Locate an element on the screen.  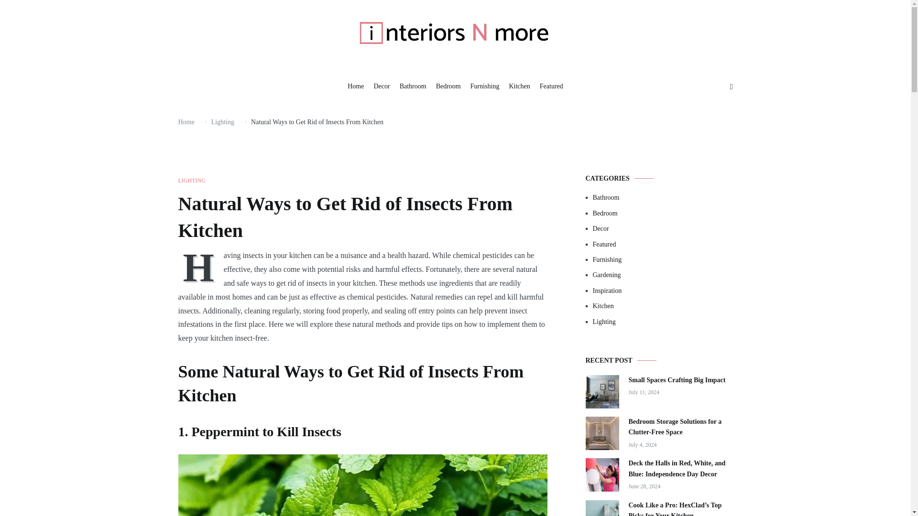
Furnishing is located at coordinates (663, 260).